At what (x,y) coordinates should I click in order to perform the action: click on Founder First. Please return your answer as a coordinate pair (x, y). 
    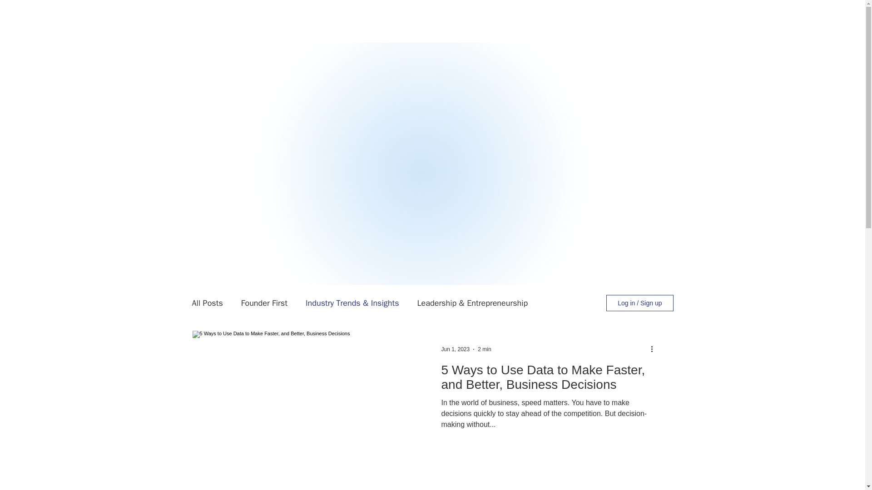
    Looking at the image, I should click on (264, 303).